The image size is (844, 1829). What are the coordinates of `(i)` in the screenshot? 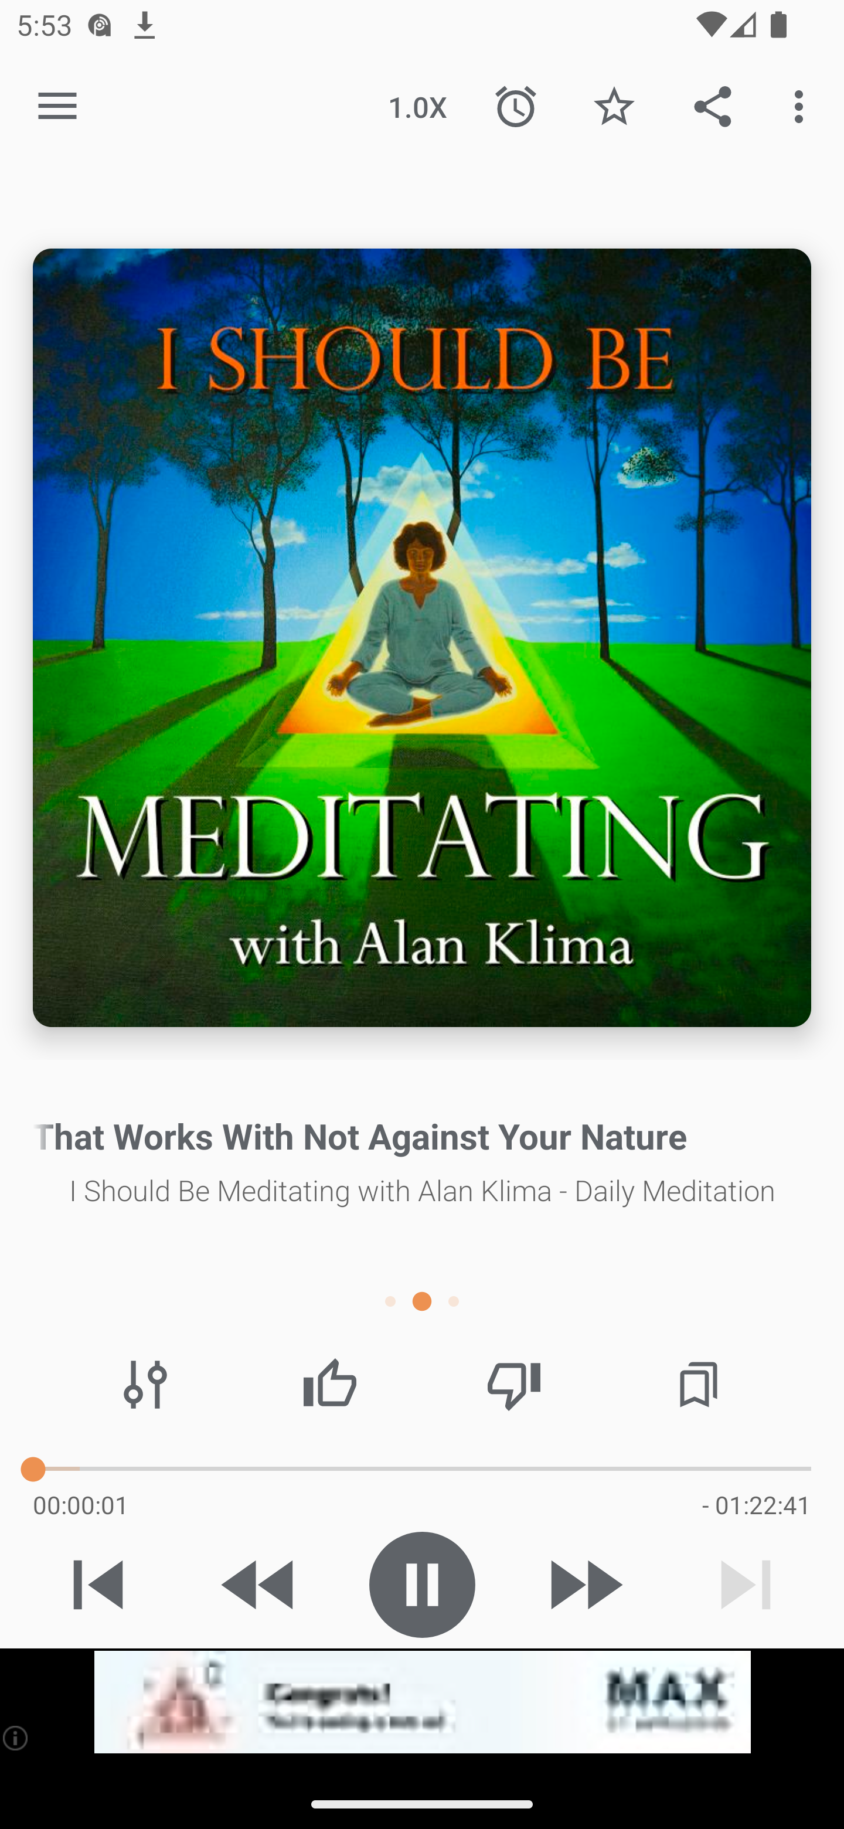 It's located at (16, 1738).